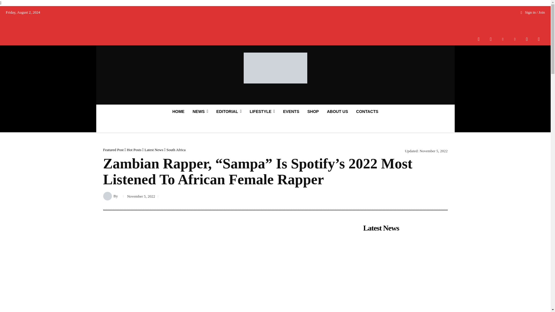 The width and height of the screenshot is (555, 312). I want to click on Instagram, so click(491, 39).